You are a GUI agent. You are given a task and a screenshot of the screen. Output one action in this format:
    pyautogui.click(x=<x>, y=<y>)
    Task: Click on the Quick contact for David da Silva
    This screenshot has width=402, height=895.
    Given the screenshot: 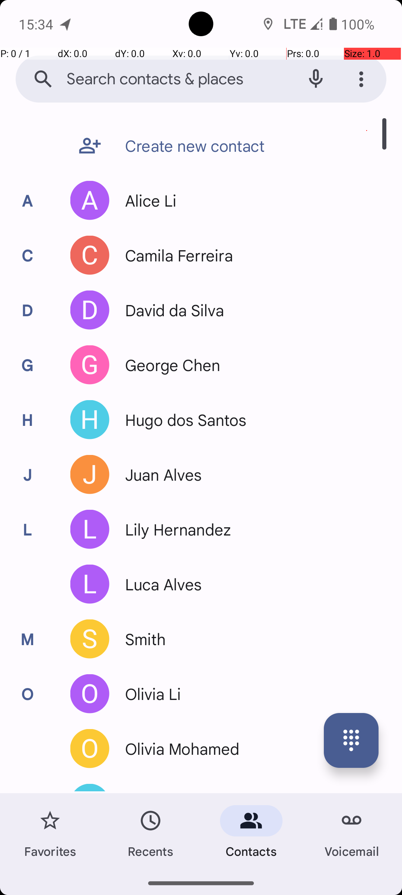 What is the action you would take?
    pyautogui.click(x=90, y=310)
    